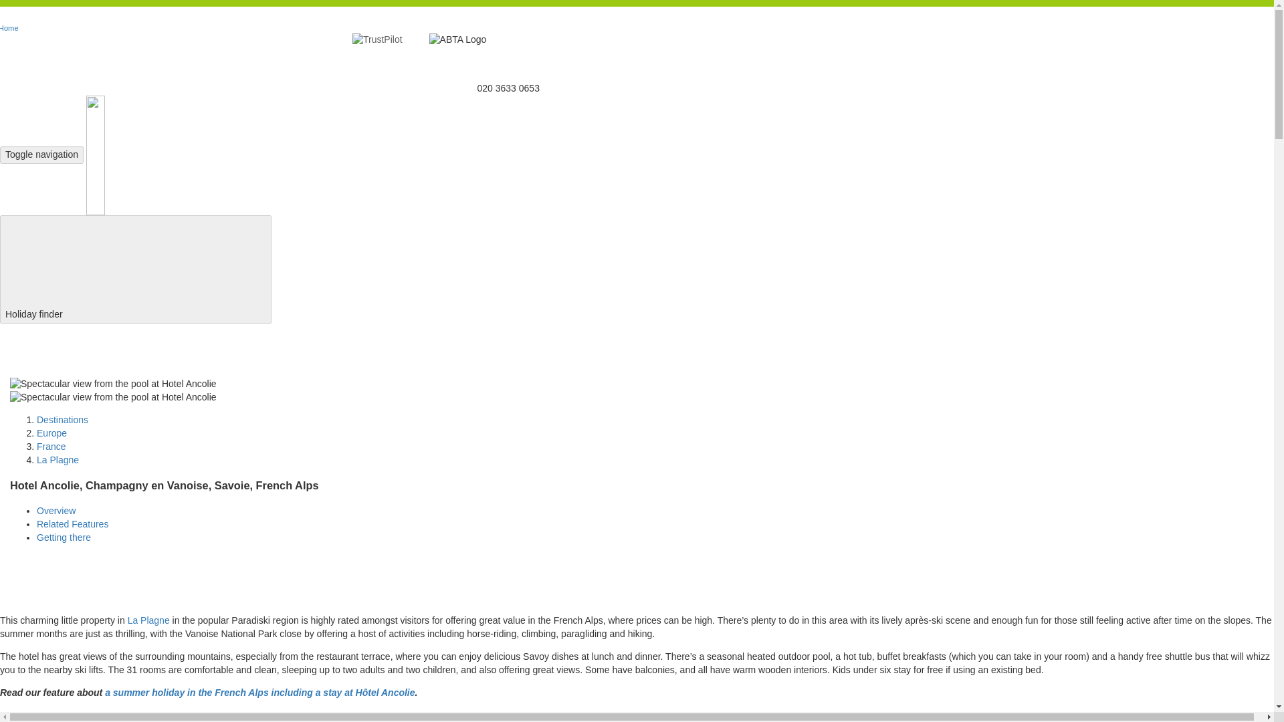  I want to click on Spectacular view from the pool at Hotel Ancolie, so click(114, 384).